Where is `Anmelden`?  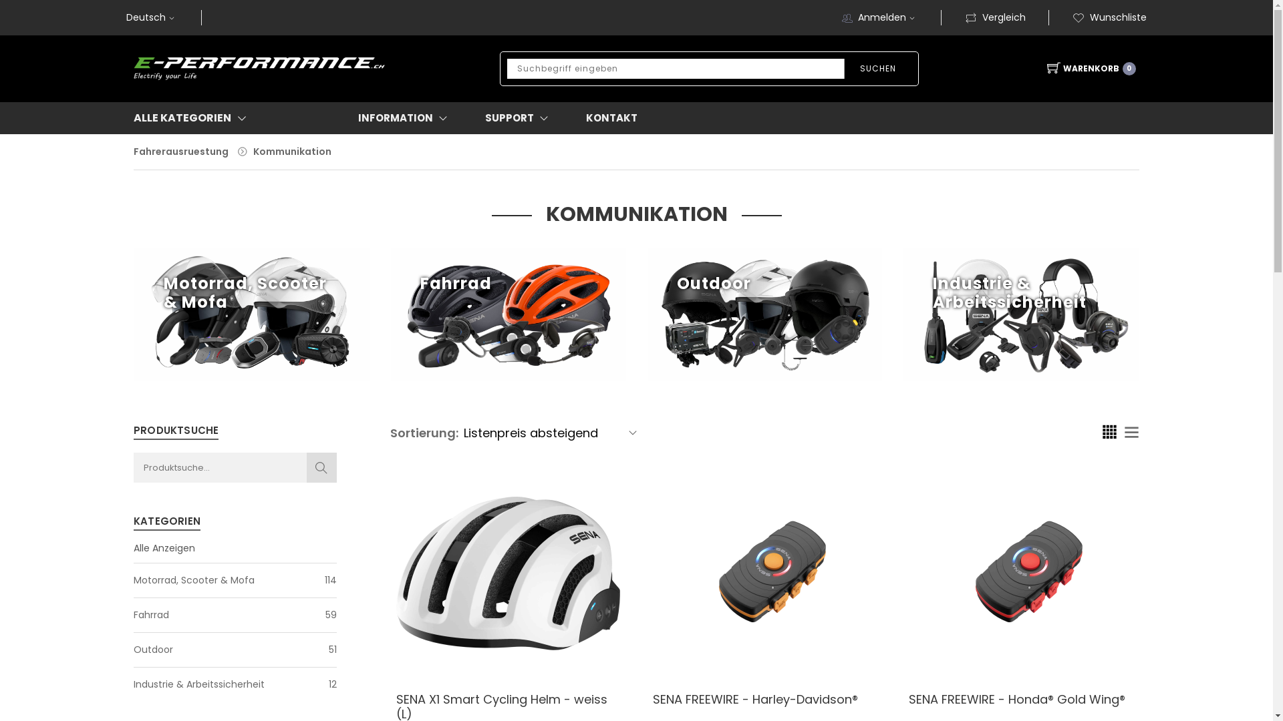
Anmelden is located at coordinates (911, 310).